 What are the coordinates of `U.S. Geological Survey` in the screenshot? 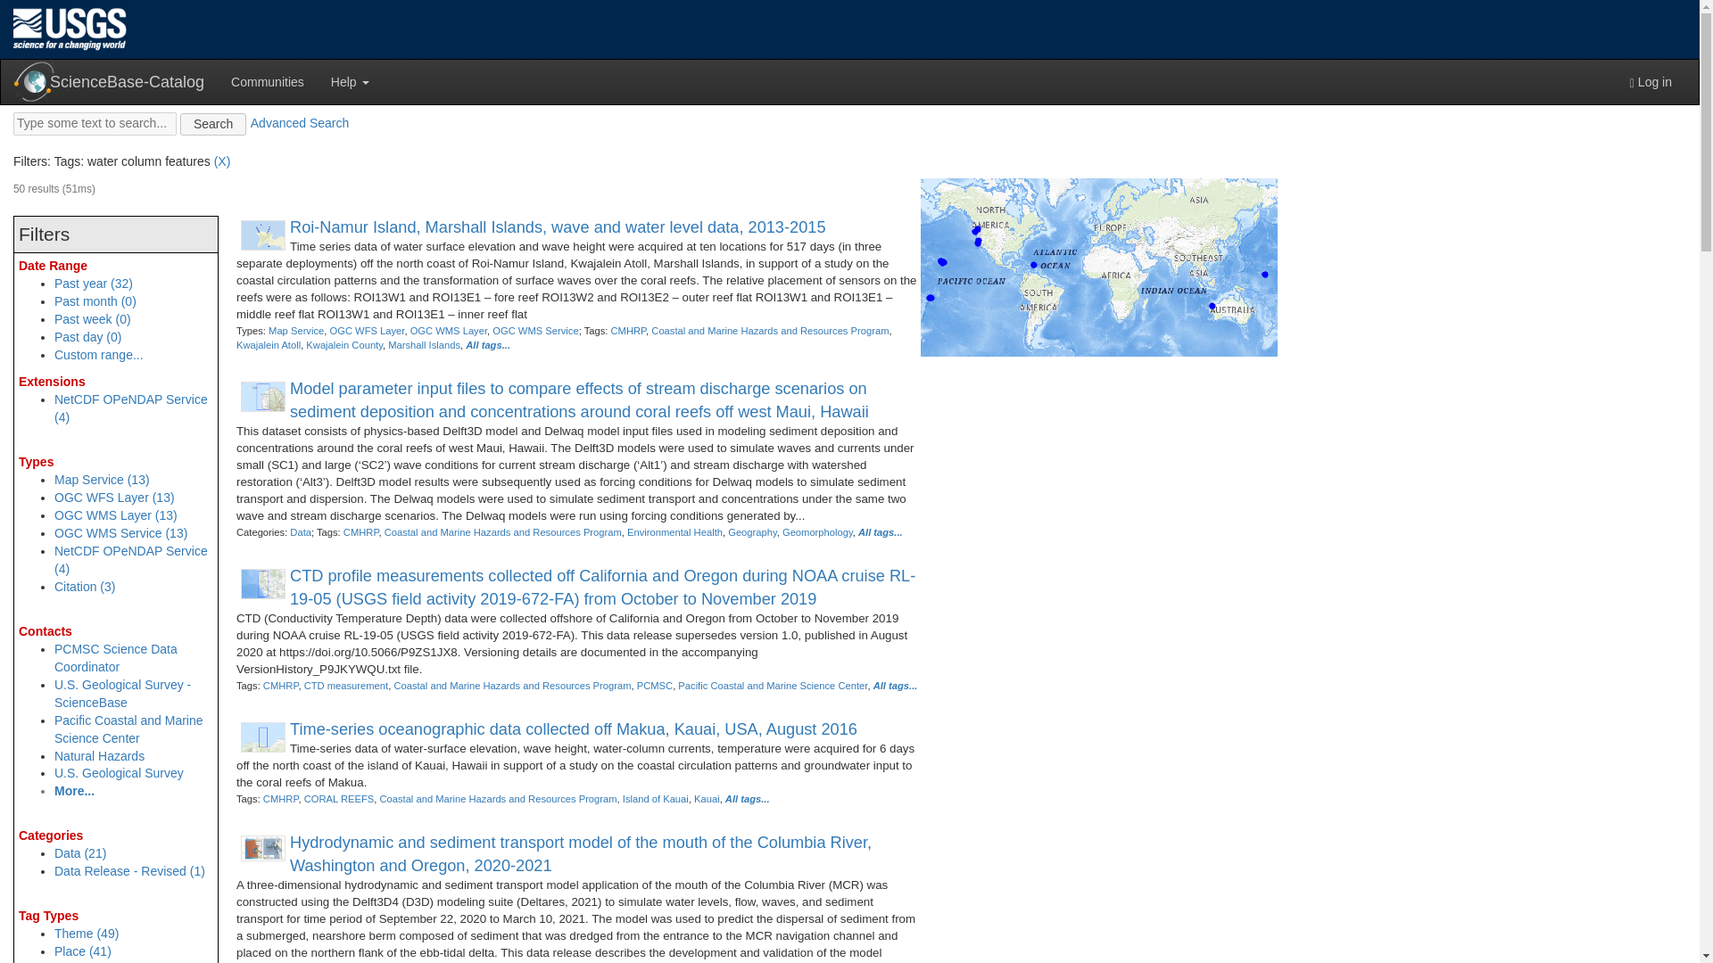 It's located at (119, 772).